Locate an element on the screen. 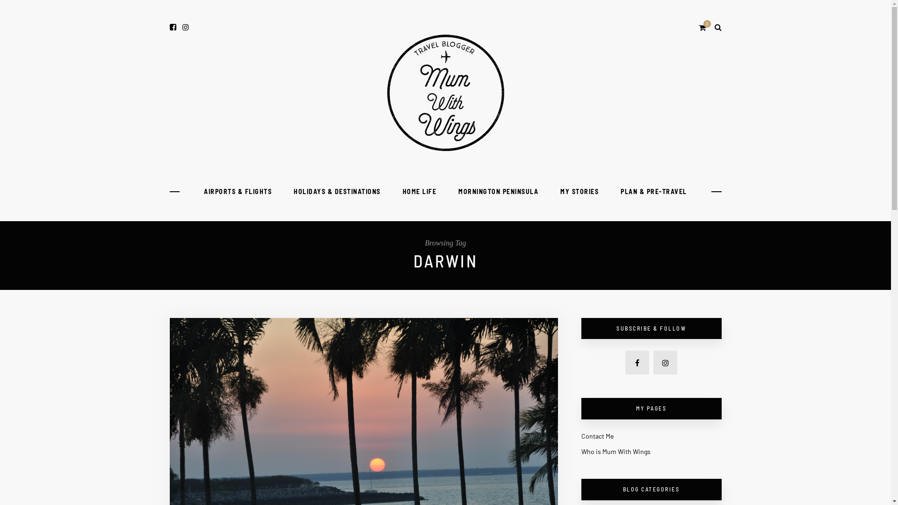 This screenshot has height=505, width=898. 0 is located at coordinates (703, 27).